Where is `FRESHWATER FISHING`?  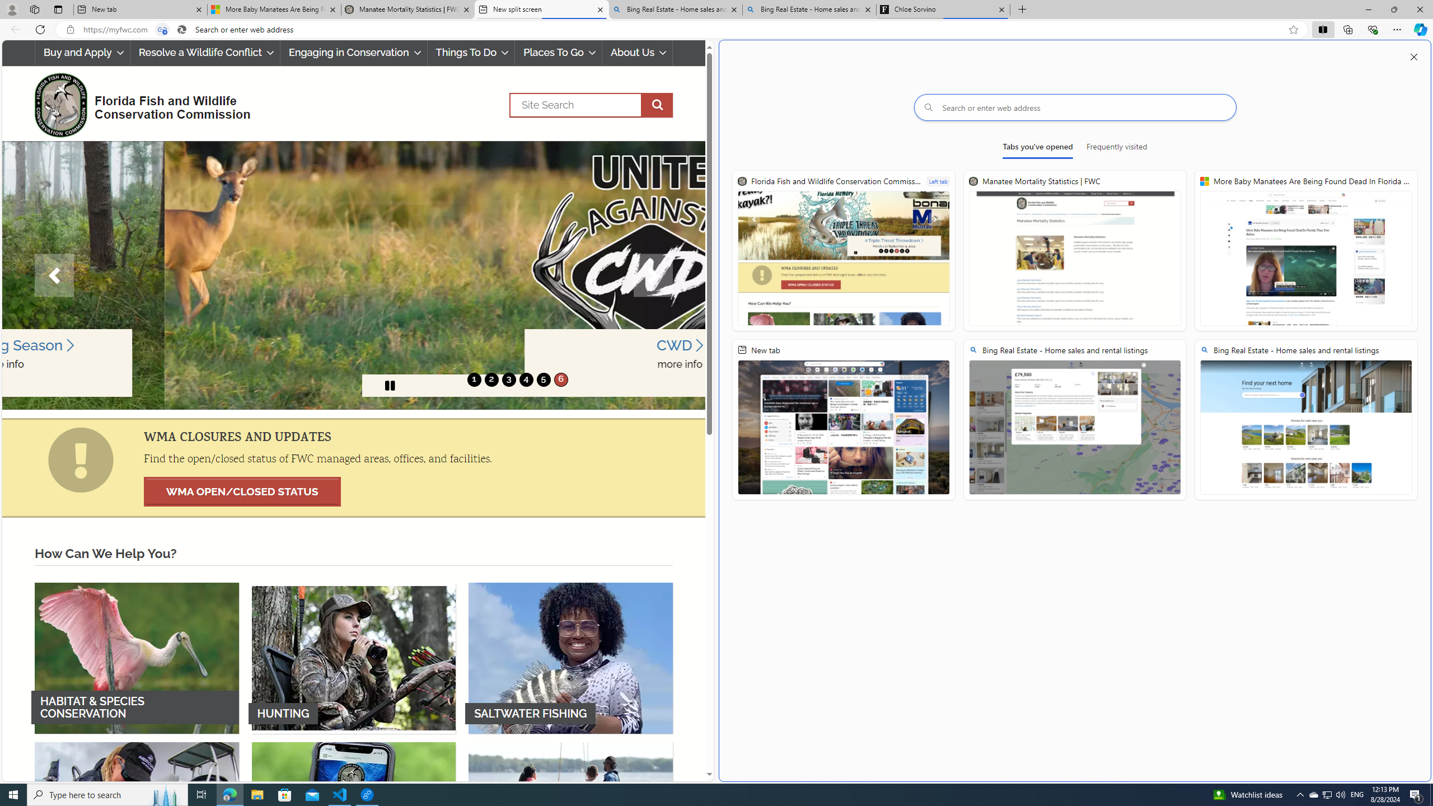
FRESHWATER FISHING is located at coordinates (137, 817).